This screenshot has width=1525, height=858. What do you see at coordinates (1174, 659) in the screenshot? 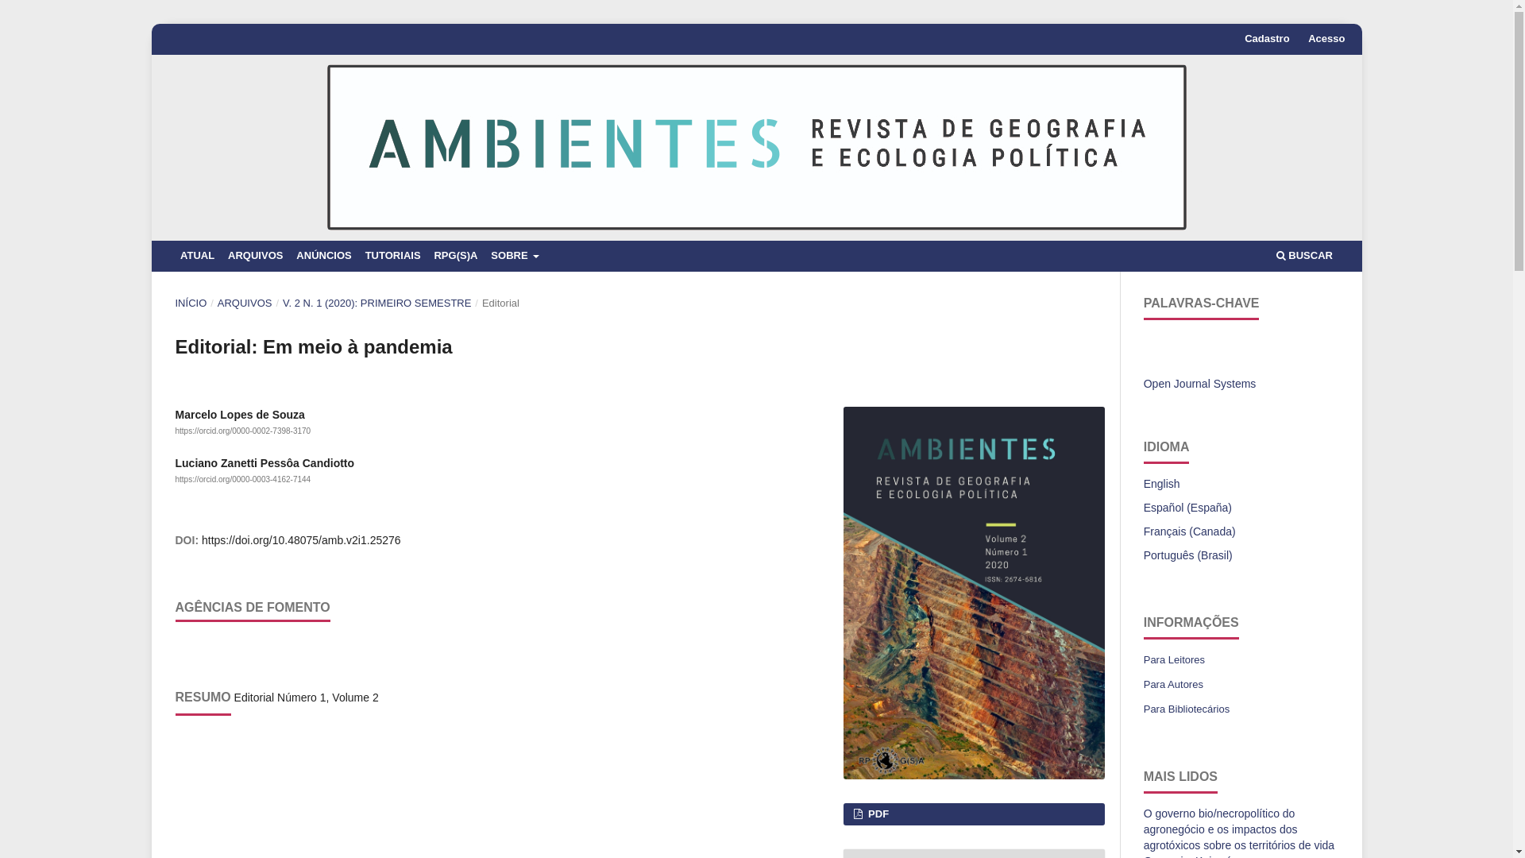
I see `Para Leitores` at bounding box center [1174, 659].